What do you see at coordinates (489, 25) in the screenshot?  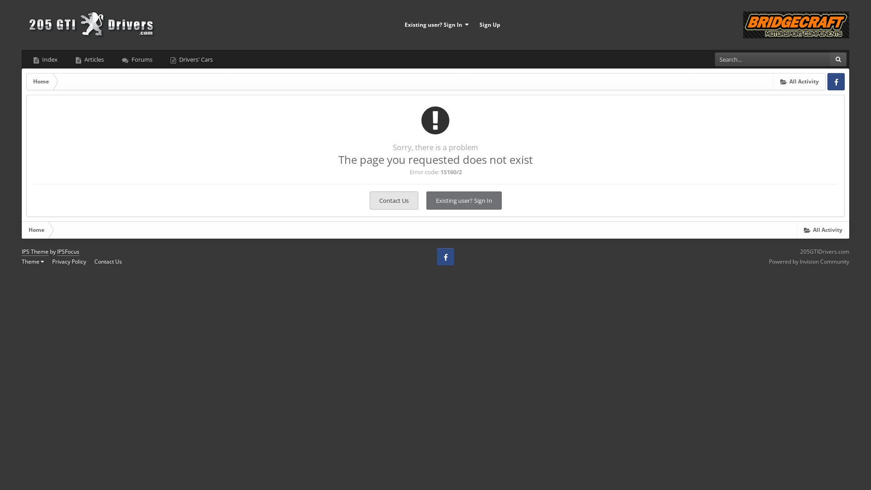 I see `Sign Up` at bounding box center [489, 25].